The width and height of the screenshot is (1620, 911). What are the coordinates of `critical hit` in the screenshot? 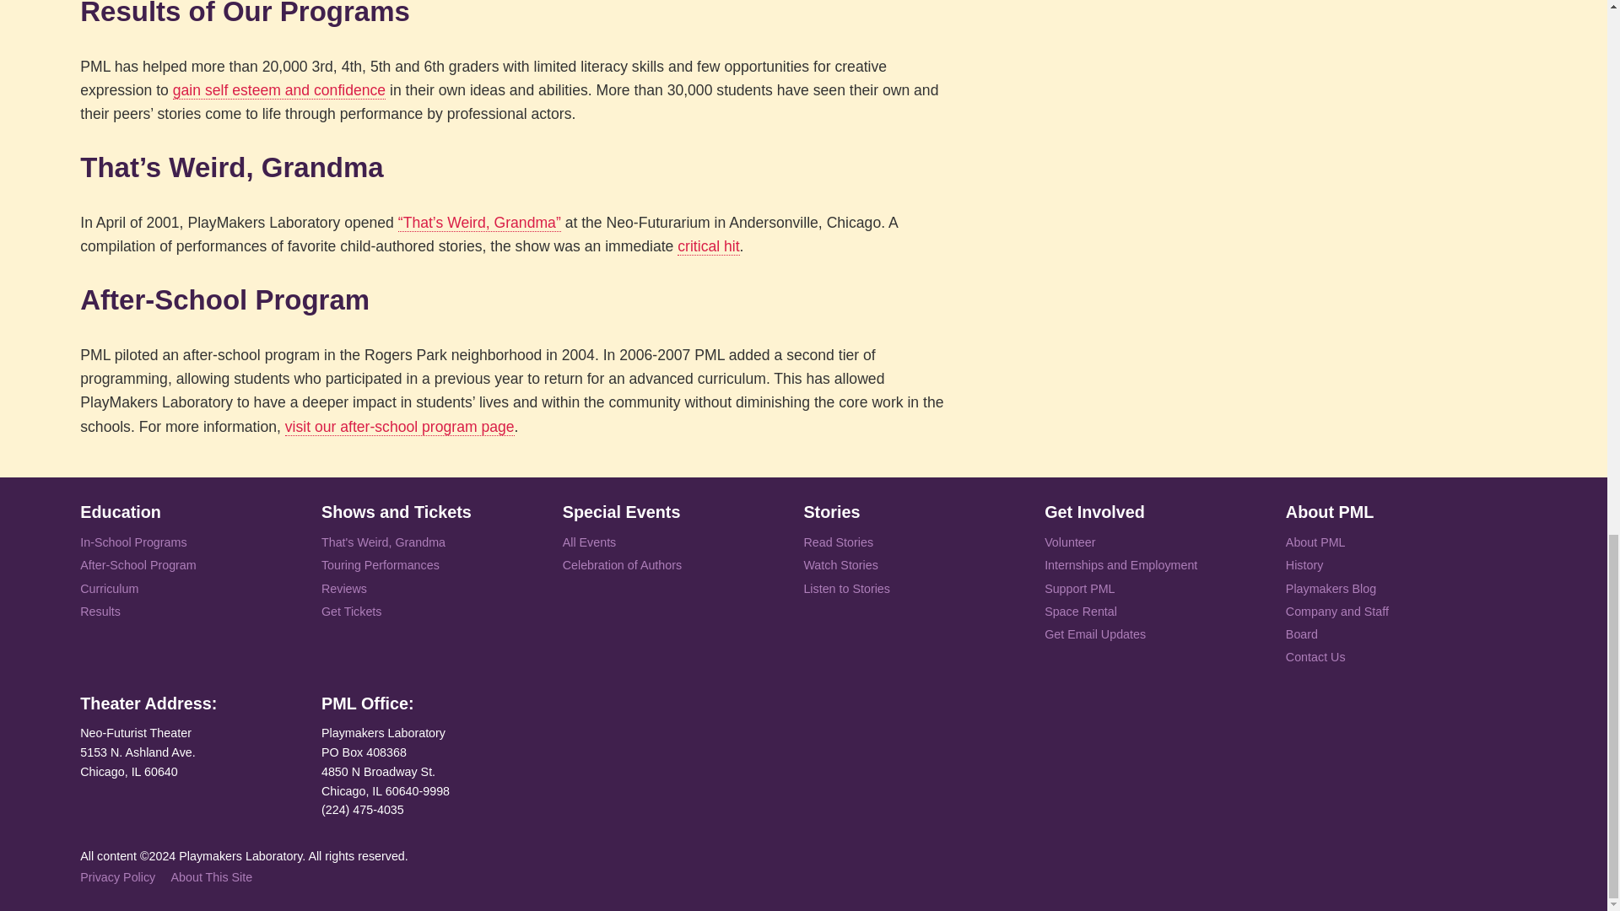 It's located at (707, 246).